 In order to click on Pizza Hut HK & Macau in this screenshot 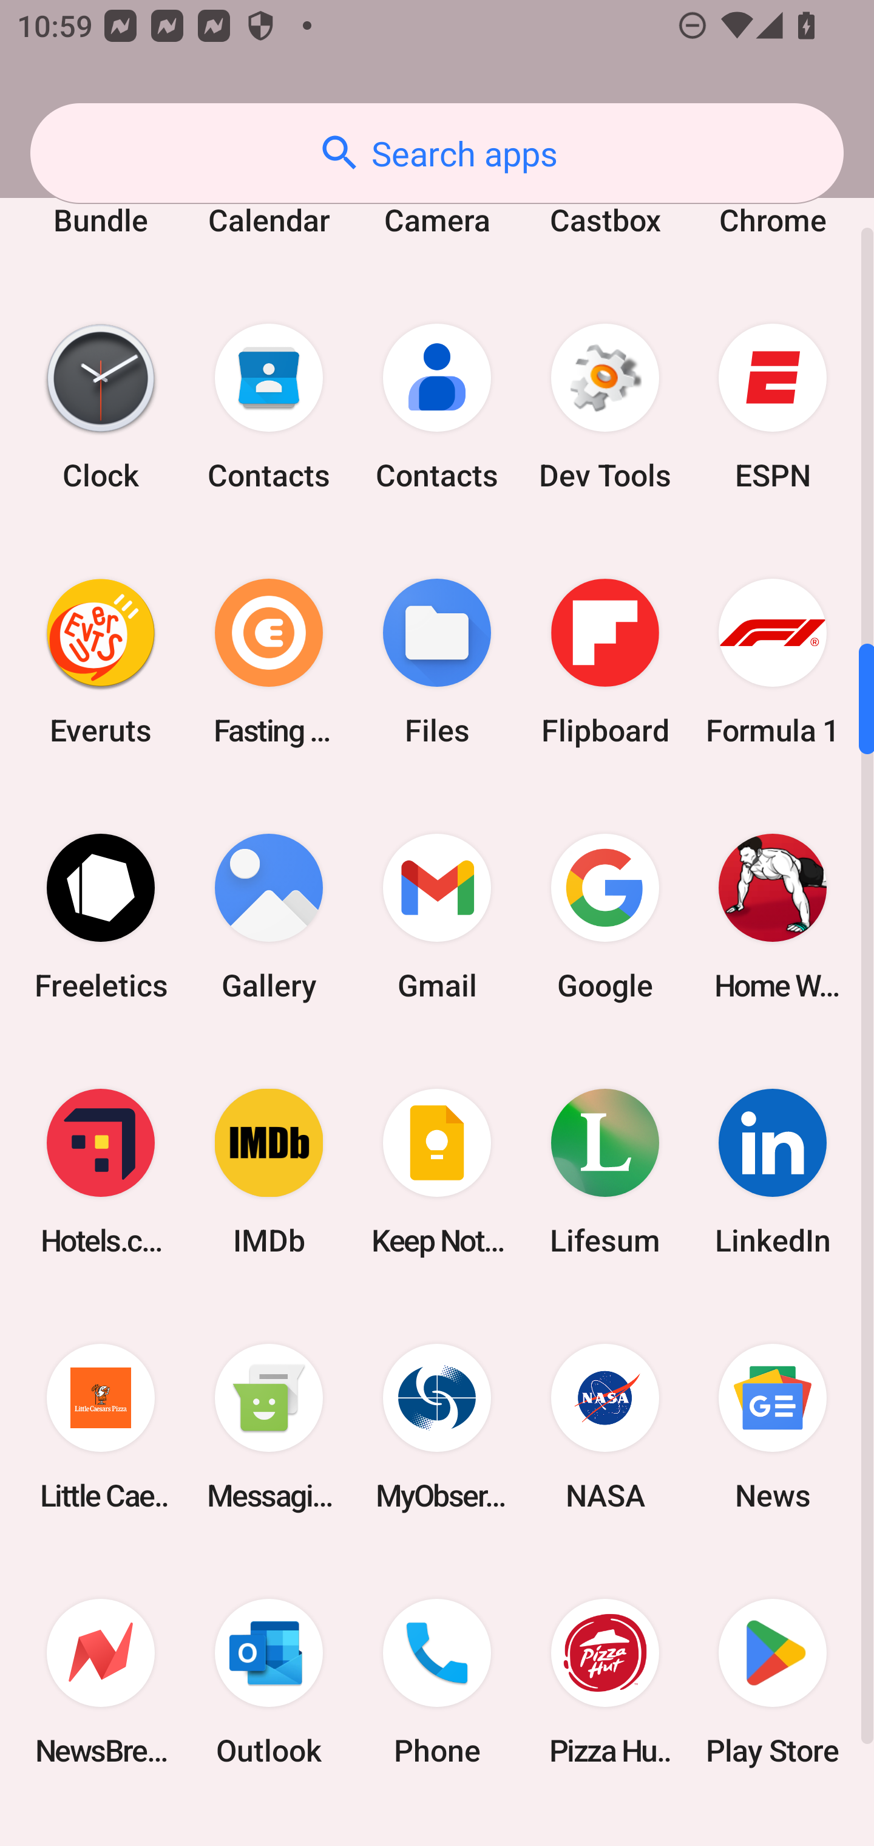, I will do `click(605, 1681)`.